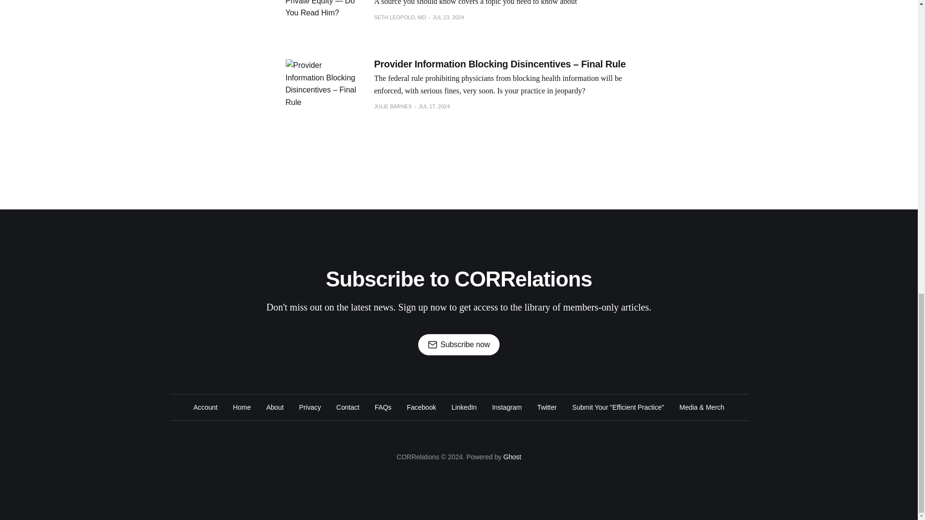  I want to click on Instagram, so click(507, 407).